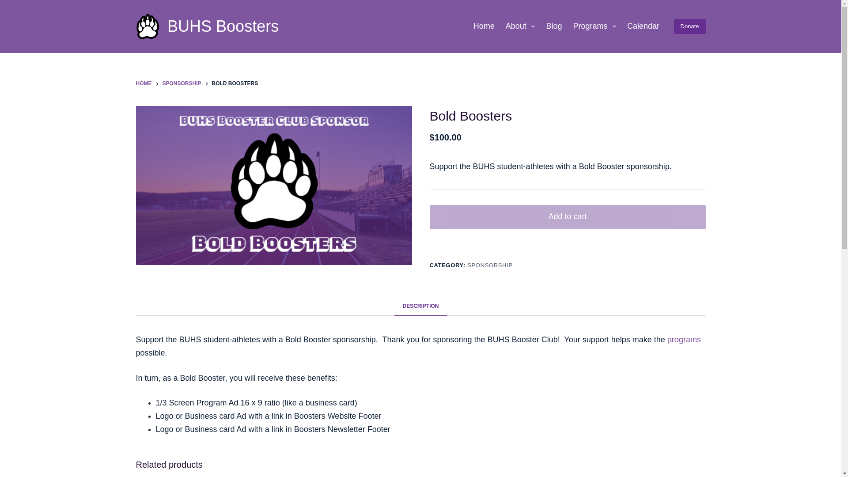 The height and width of the screenshot is (477, 848). I want to click on HOME, so click(144, 84).